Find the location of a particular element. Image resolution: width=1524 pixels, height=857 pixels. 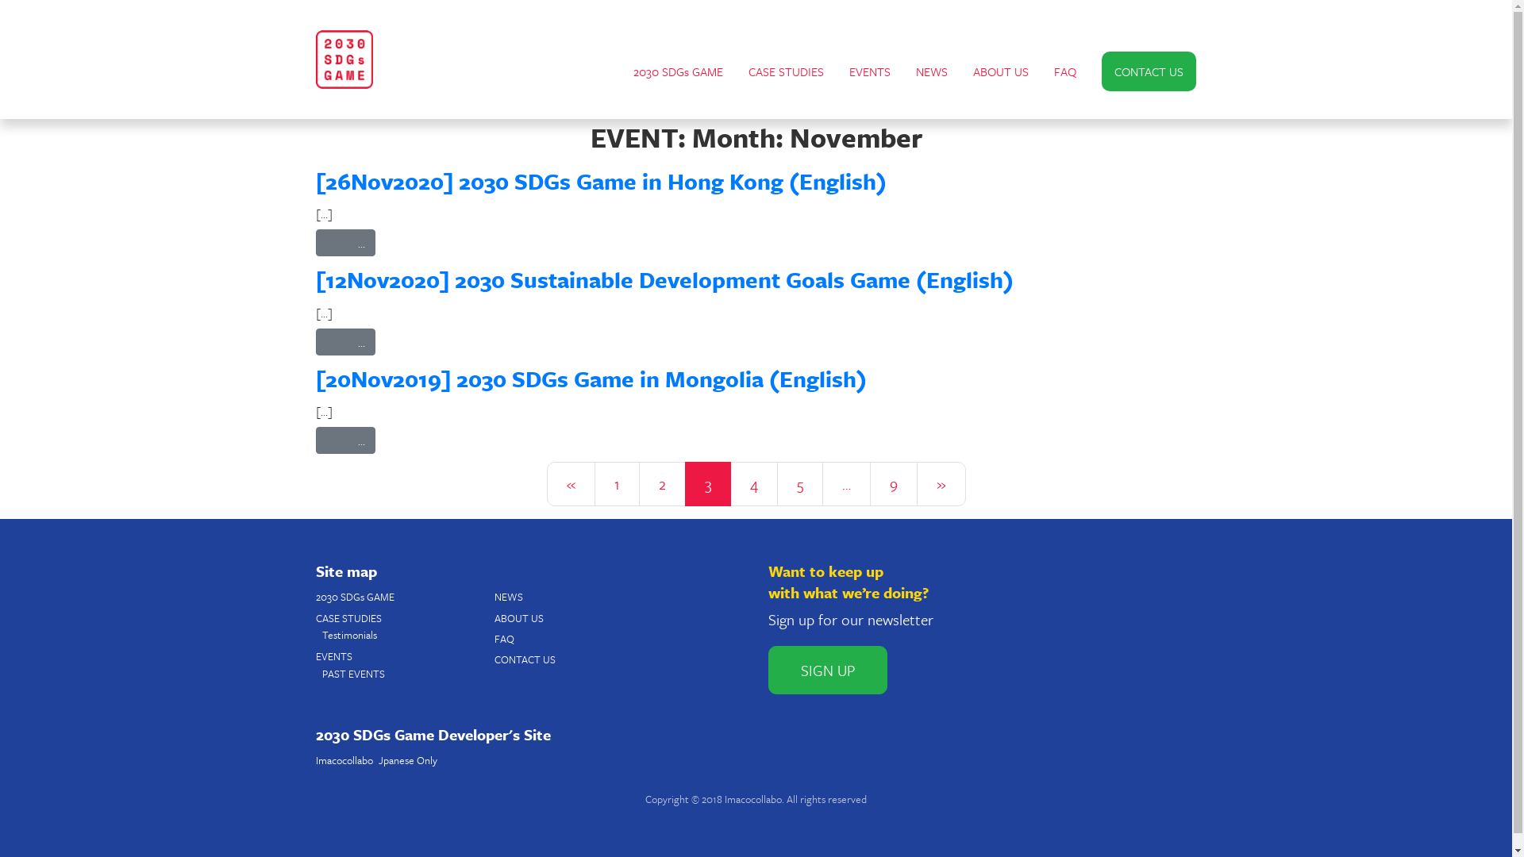

9 is located at coordinates (894, 484).